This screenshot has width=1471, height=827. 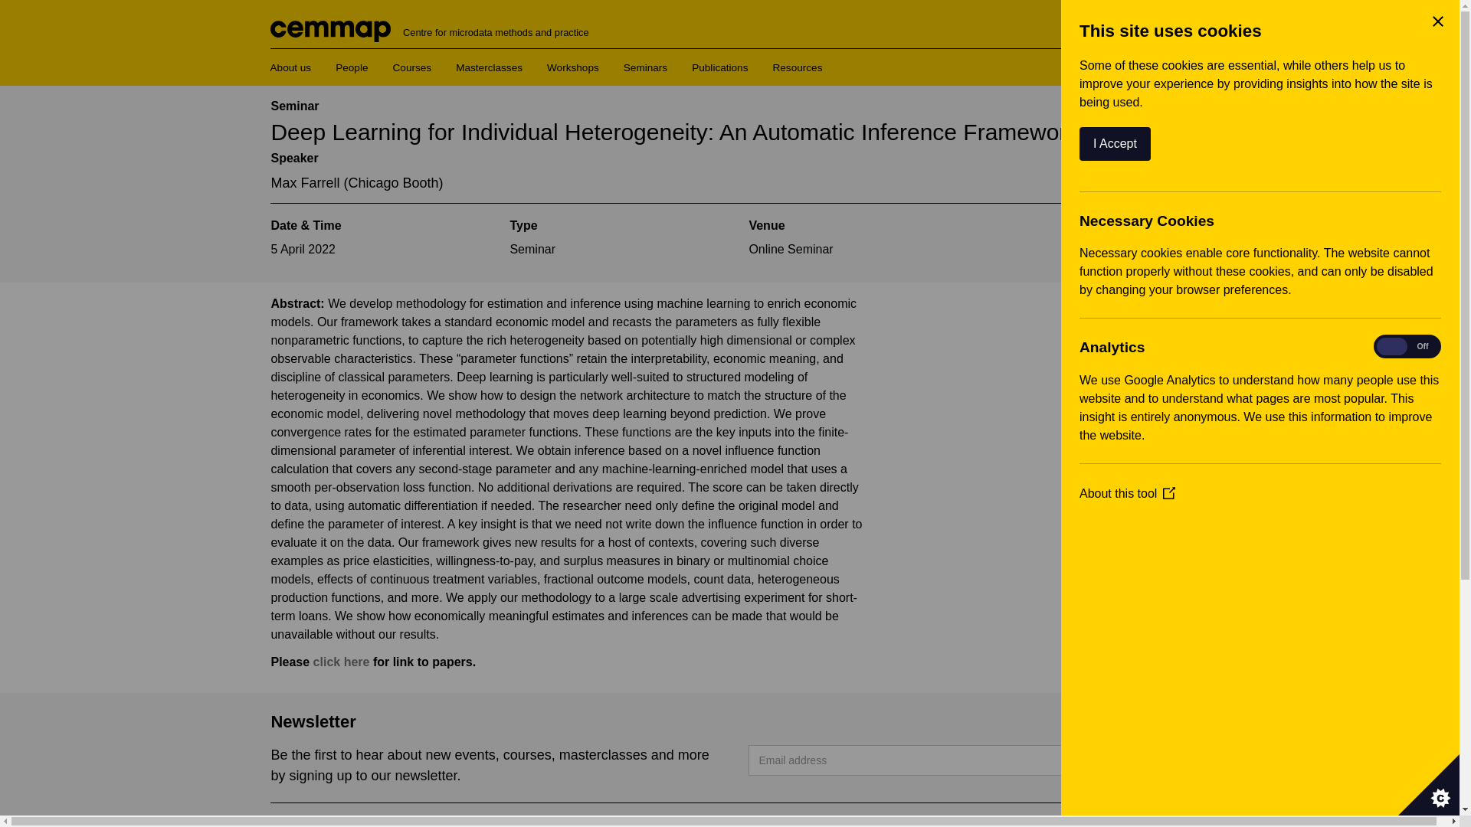 I want to click on Resources, so click(x=797, y=67).